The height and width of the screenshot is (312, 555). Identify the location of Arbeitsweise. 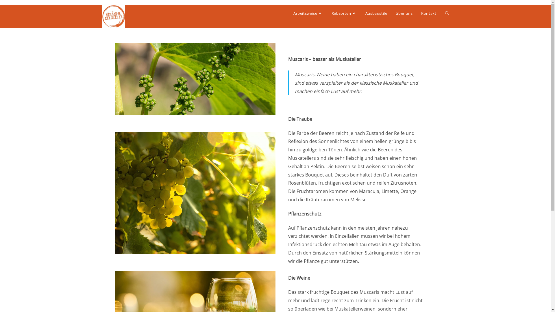
(308, 13).